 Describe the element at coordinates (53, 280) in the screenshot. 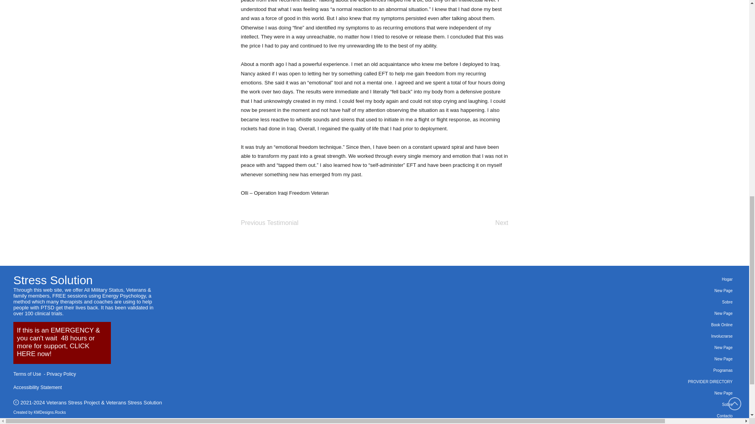

I see `Stress Solution` at that location.